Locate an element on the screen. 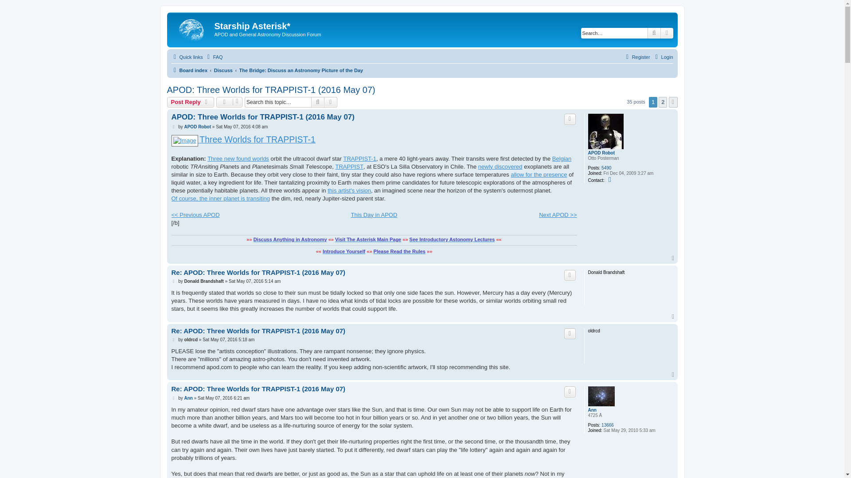 The height and width of the screenshot is (478, 851). FAQ is located at coordinates (214, 57).